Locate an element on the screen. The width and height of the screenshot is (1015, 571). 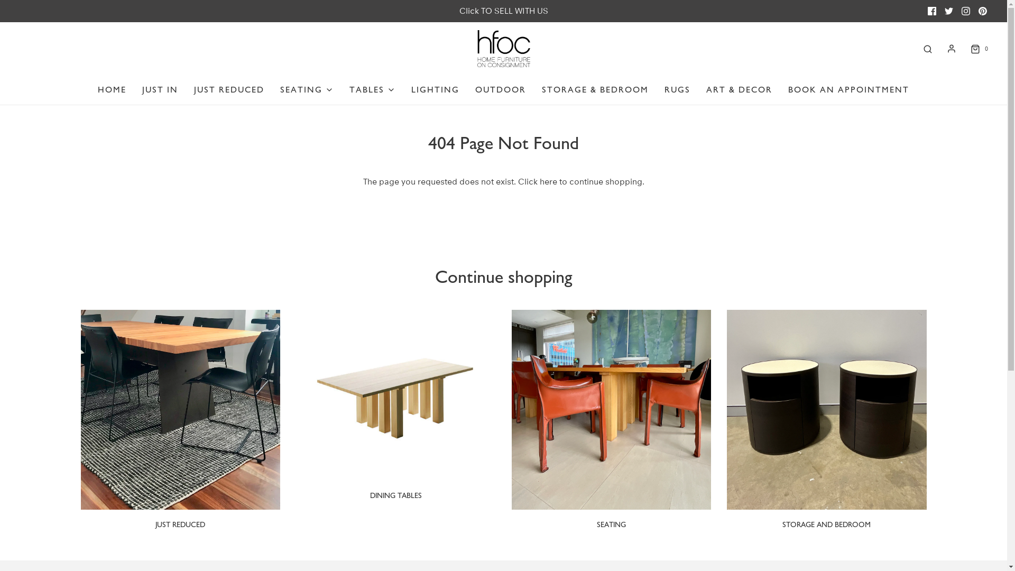
0 is located at coordinates (979, 49).